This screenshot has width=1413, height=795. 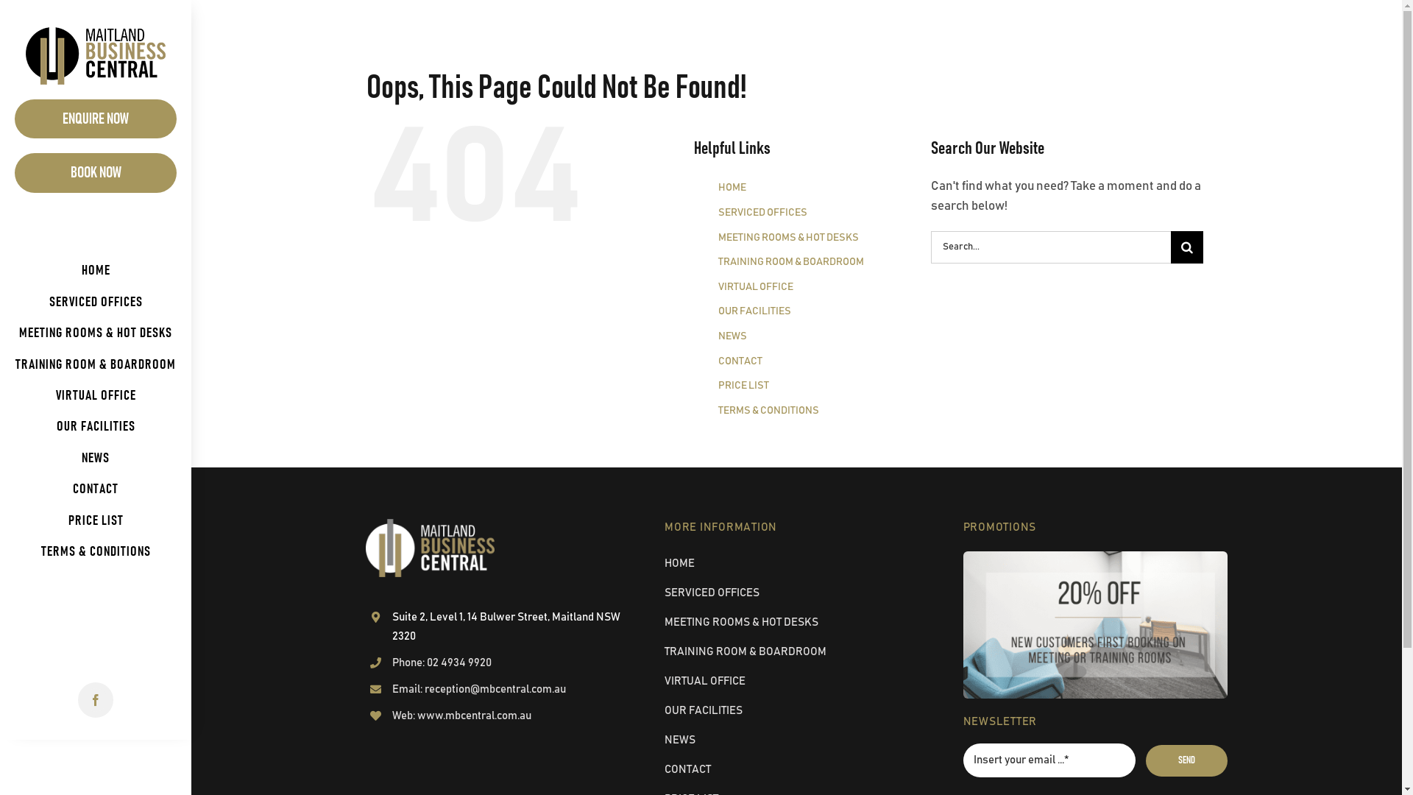 I want to click on OUR FACILITIES, so click(x=96, y=427).